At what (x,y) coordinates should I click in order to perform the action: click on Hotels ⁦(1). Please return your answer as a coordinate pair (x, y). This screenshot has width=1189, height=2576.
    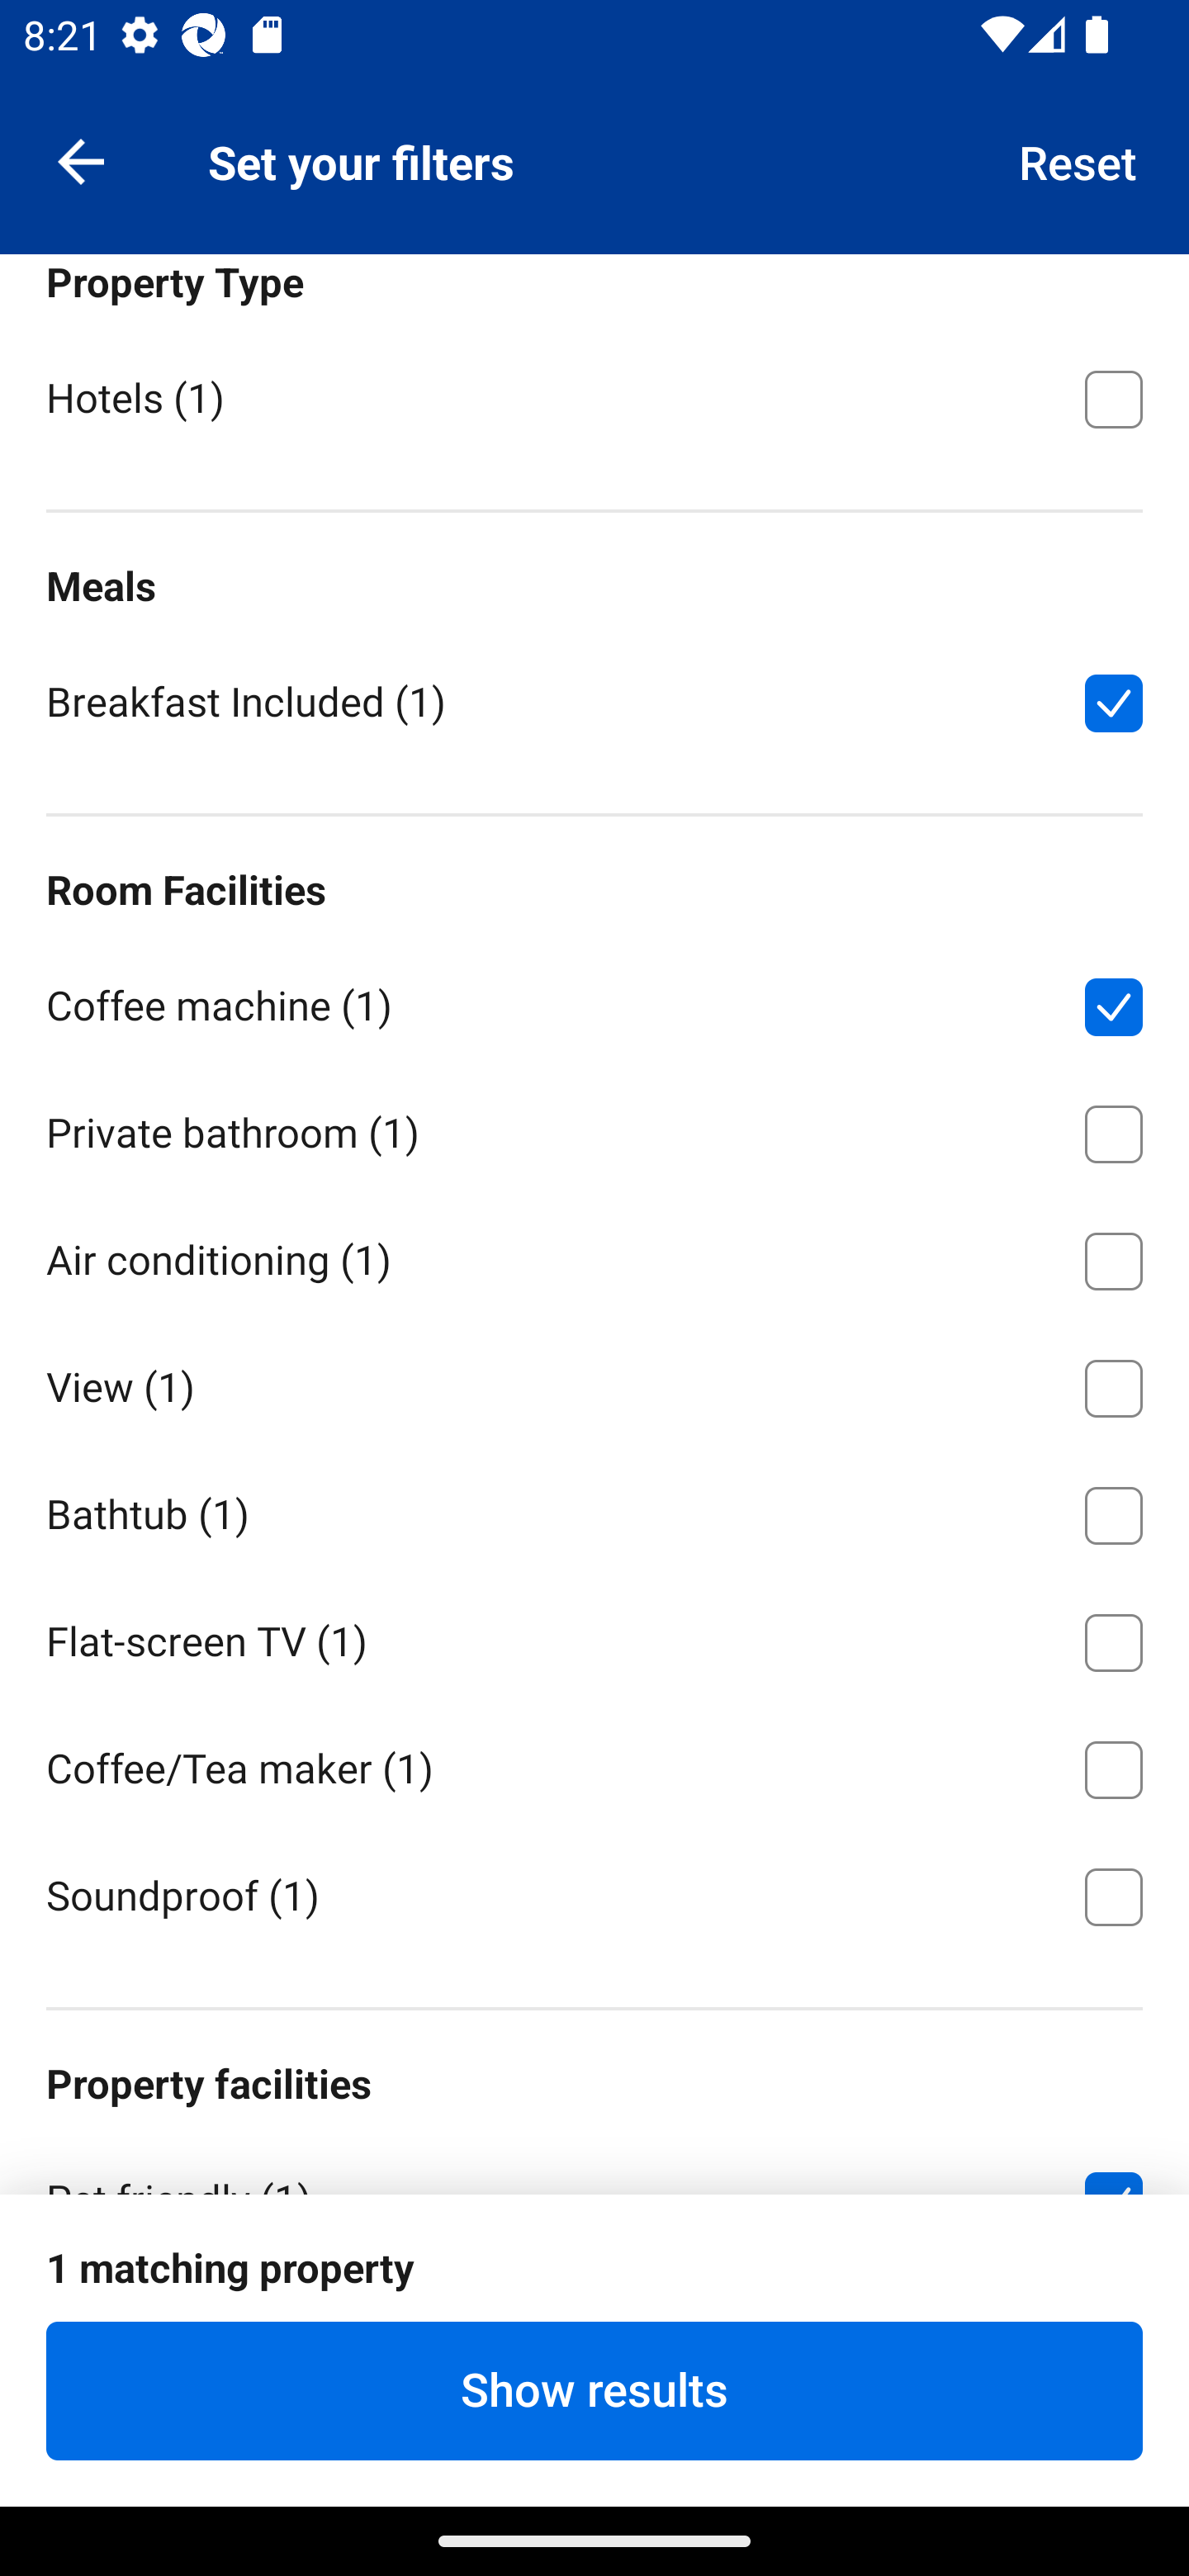
    Looking at the image, I should click on (594, 396).